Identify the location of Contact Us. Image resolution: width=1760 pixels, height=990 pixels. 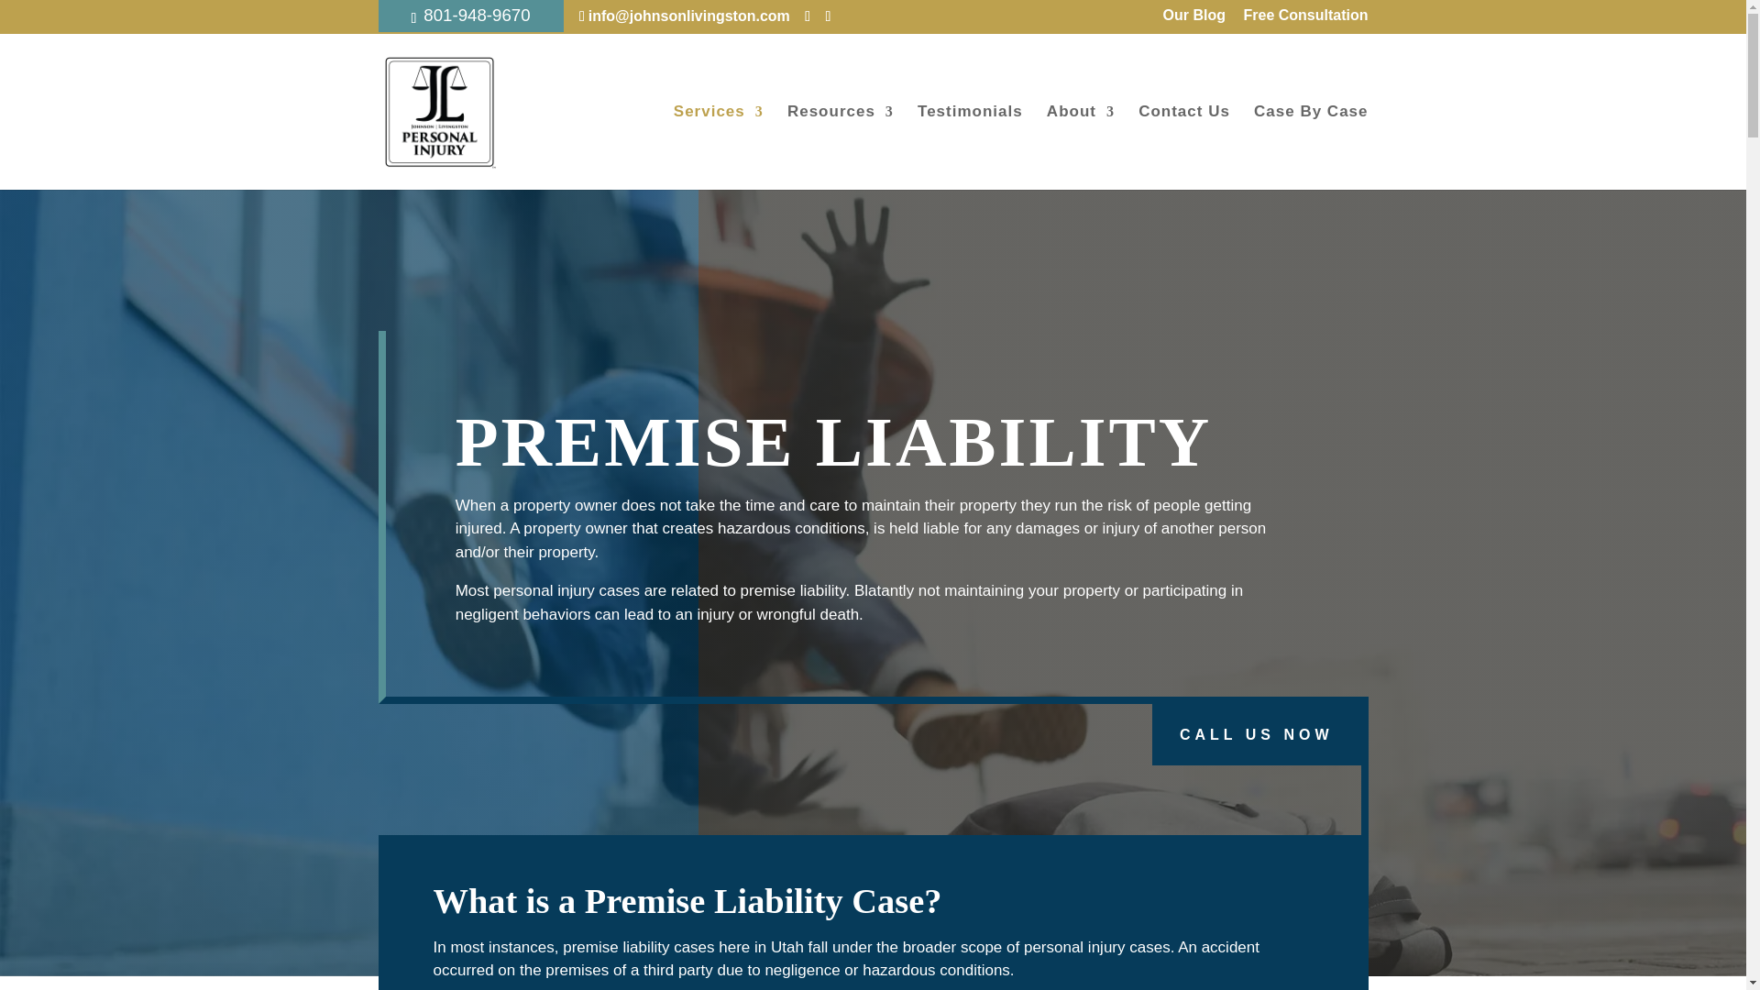
(1184, 147).